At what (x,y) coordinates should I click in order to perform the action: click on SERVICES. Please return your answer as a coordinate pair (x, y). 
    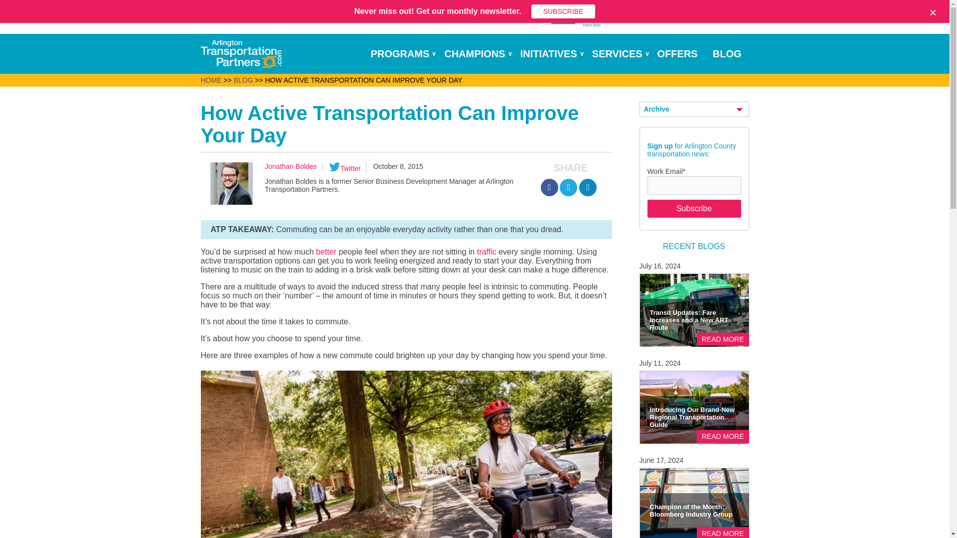
    Looking at the image, I should click on (621, 54).